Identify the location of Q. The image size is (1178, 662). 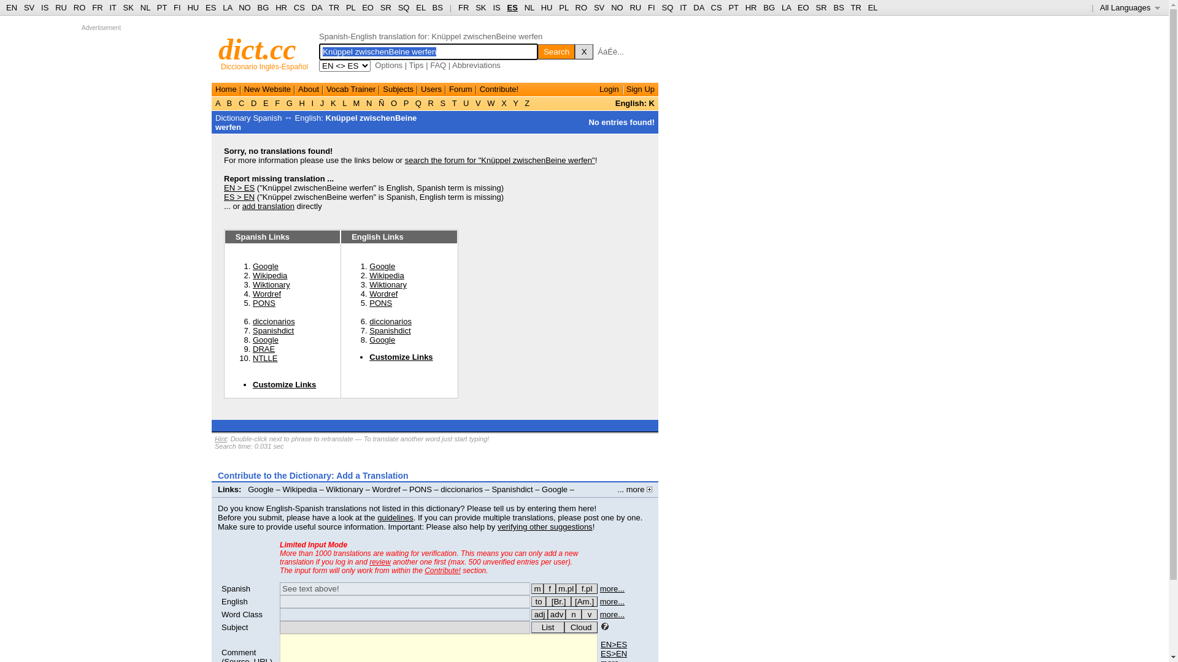
(418, 103).